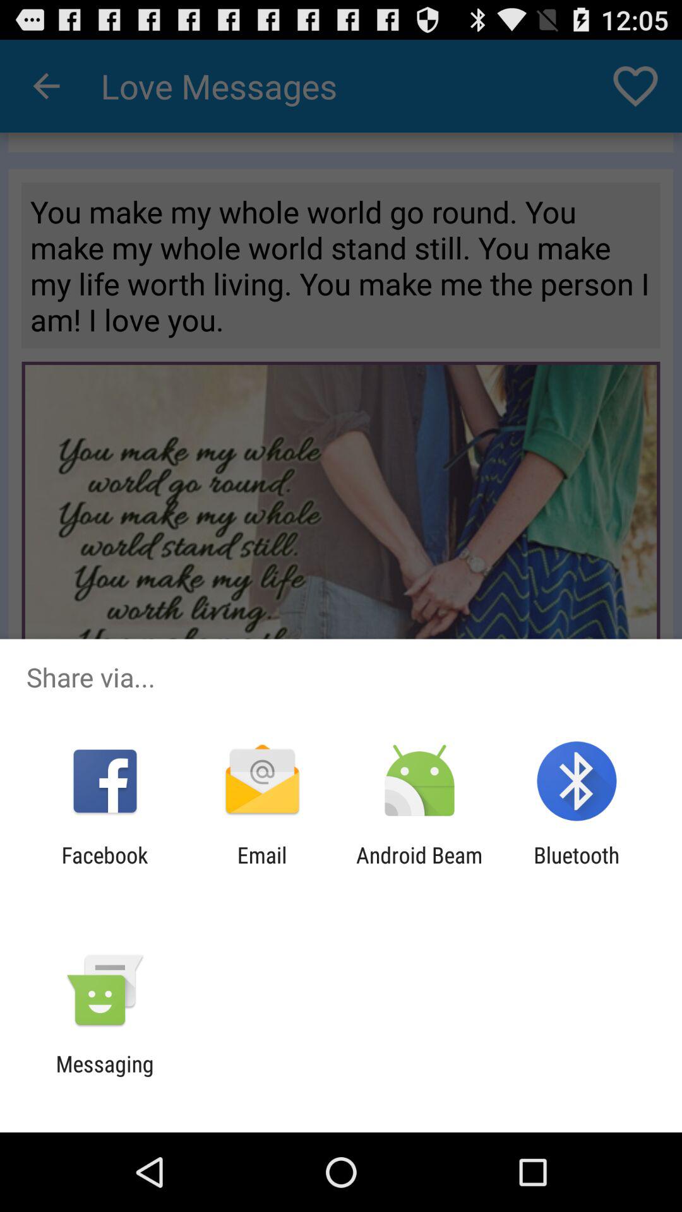 This screenshot has height=1212, width=682. What do you see at coordinates (419, 868) in the screenshot?
I see `choose the app to the left of bluetooth icon` at bounding box center [419, 868].